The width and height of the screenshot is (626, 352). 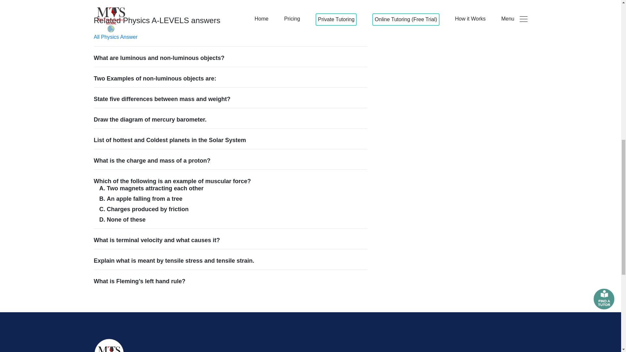 What do you see at coordinates (231, 58) in the screenshot?
I see `What are luminous and non-luminous objects?` at bounding box center [231, 58].